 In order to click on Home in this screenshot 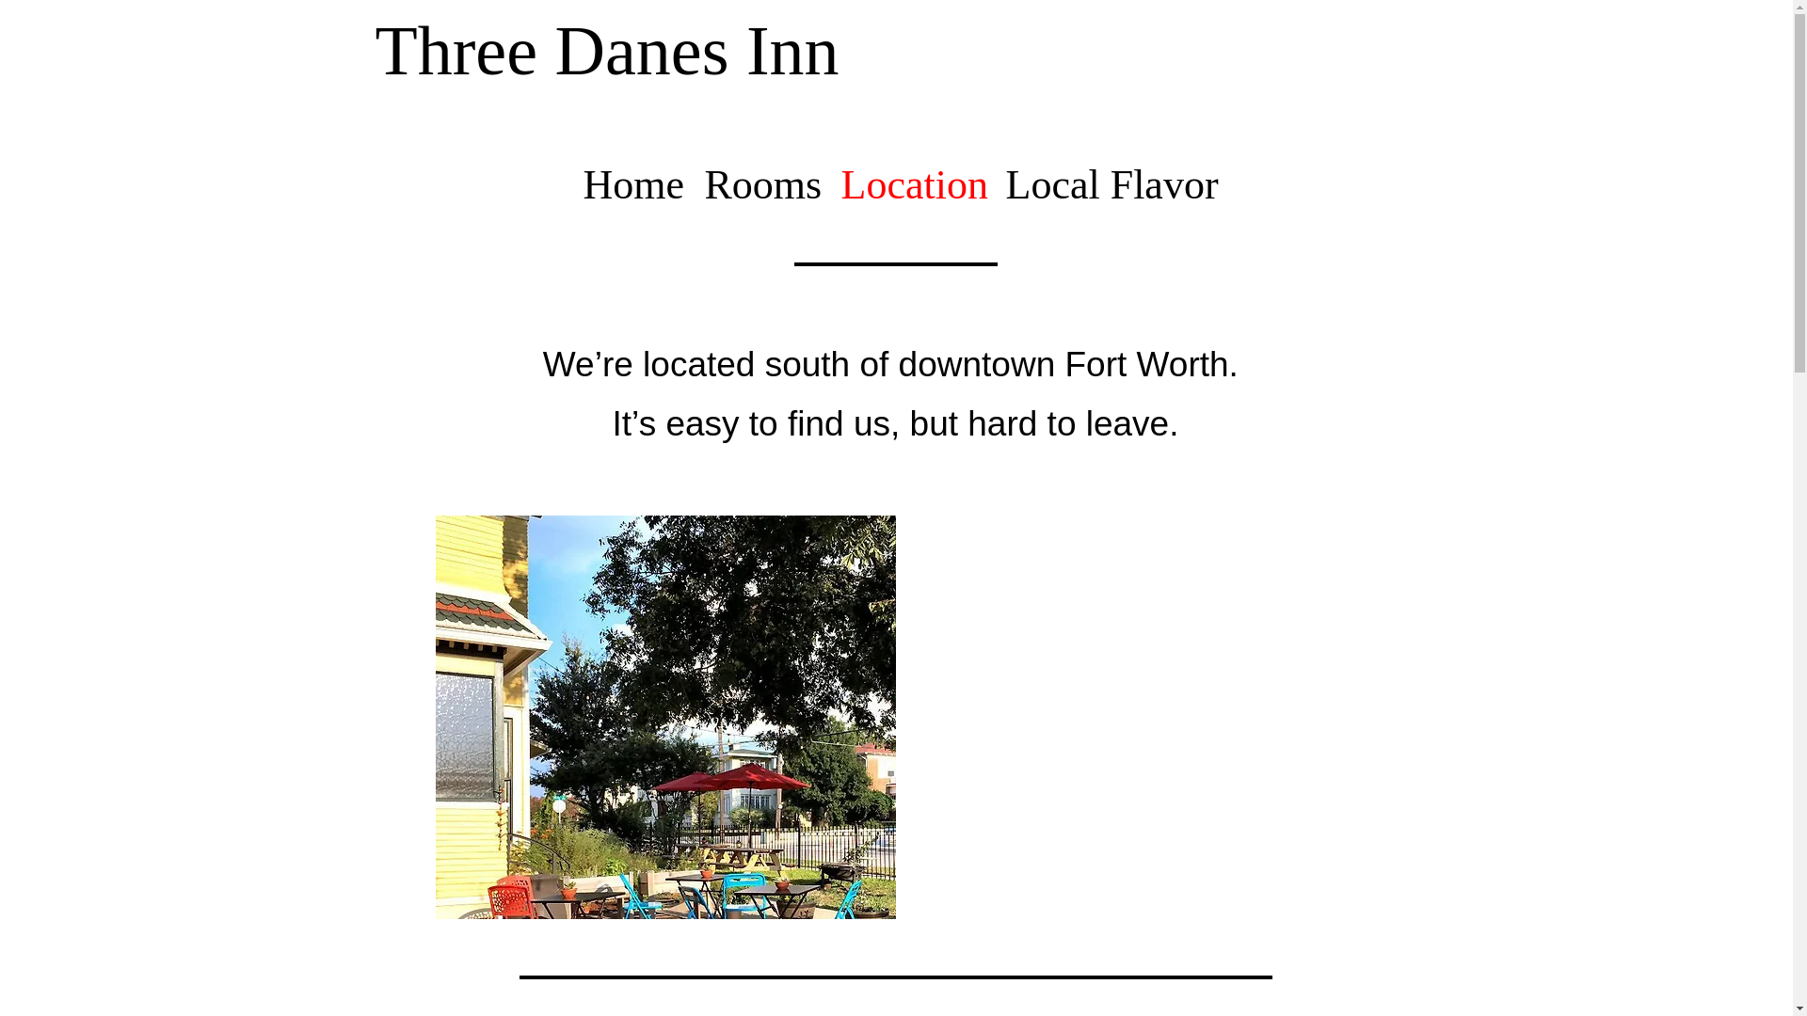, I will do `click(634, 184)`.